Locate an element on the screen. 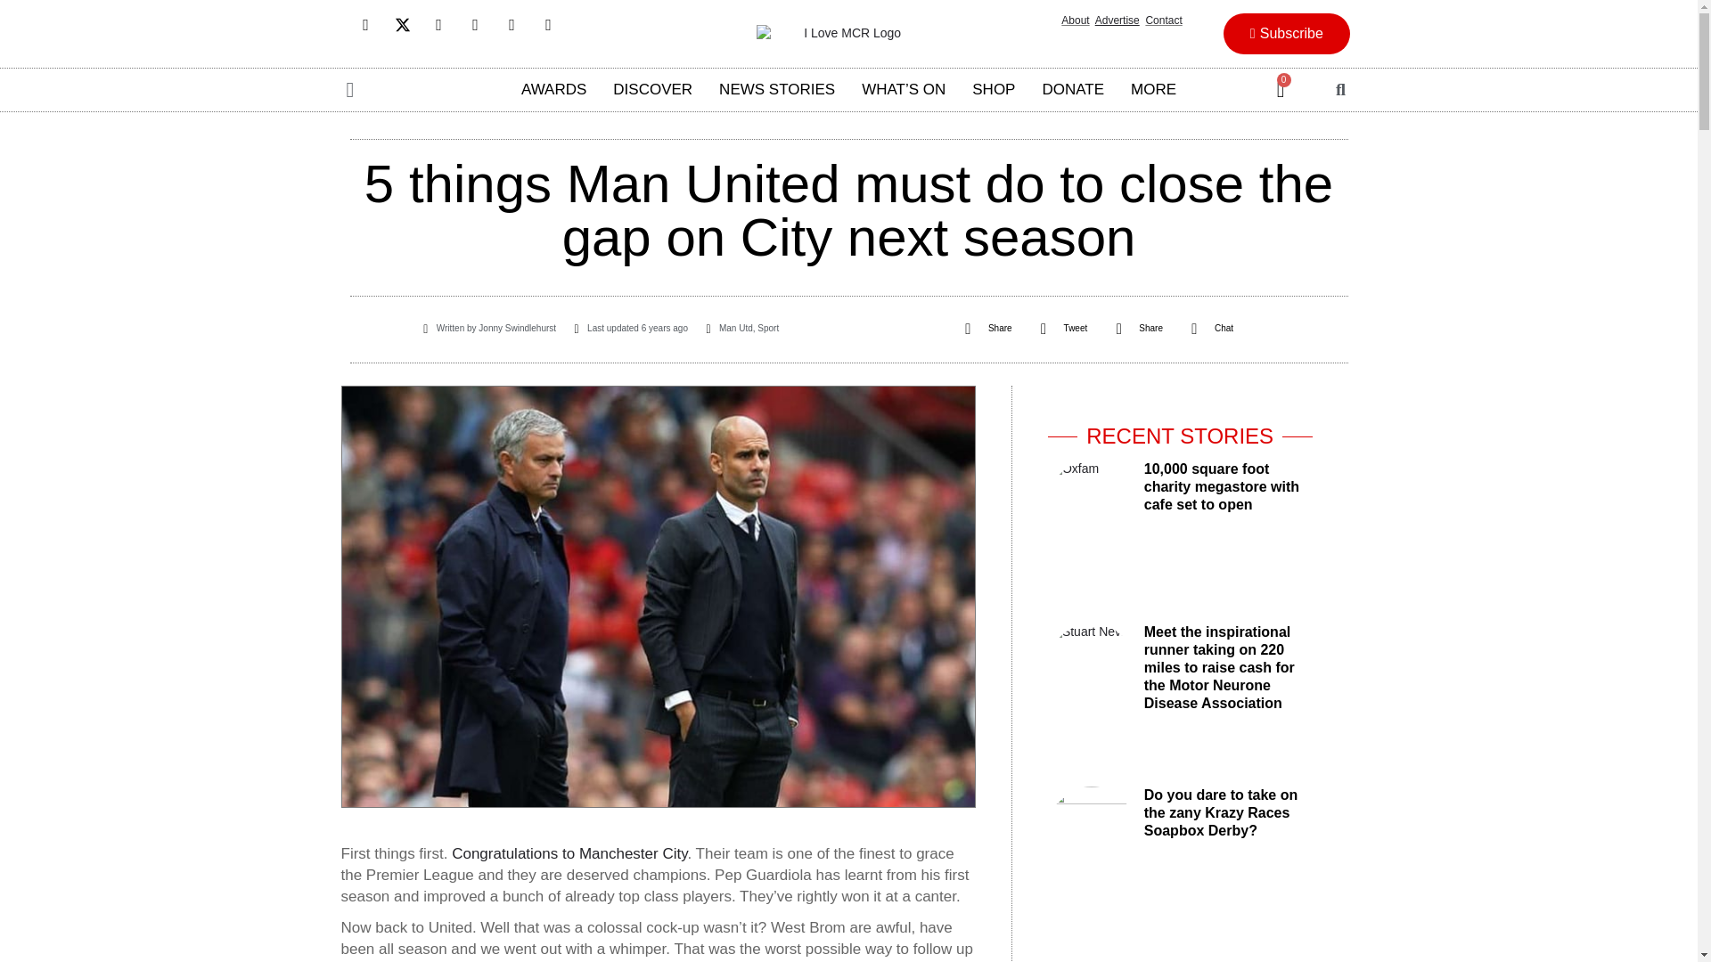 The width and height of the screenshot is (1711, 962). NEWS STORIES is located at coordinates (777, 89).